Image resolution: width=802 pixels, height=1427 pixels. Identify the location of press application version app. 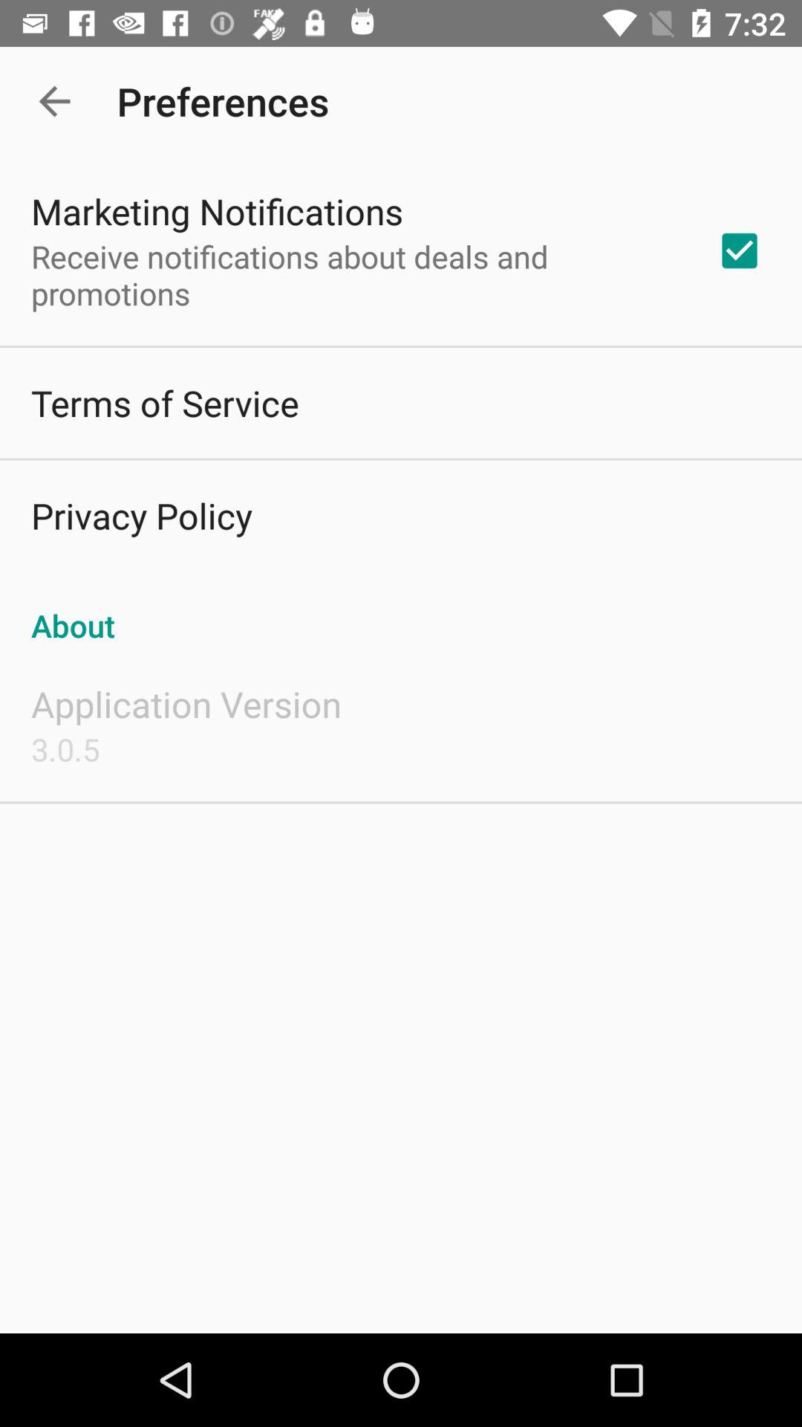
(186, 704).